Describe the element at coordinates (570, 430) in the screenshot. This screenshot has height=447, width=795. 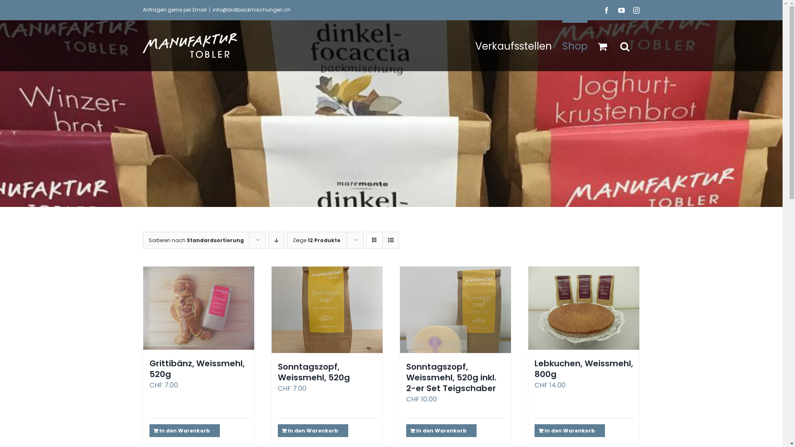
I see `In den Warenkorb` at that location.